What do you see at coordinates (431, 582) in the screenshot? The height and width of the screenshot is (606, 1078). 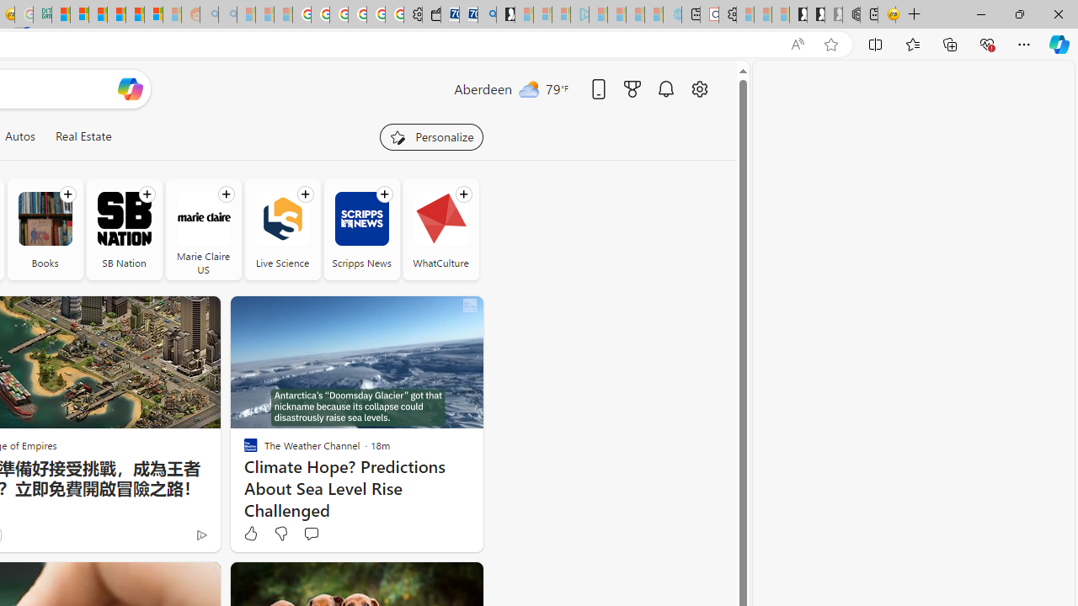 I see `Hide this story` at bounding box center [431, 582].